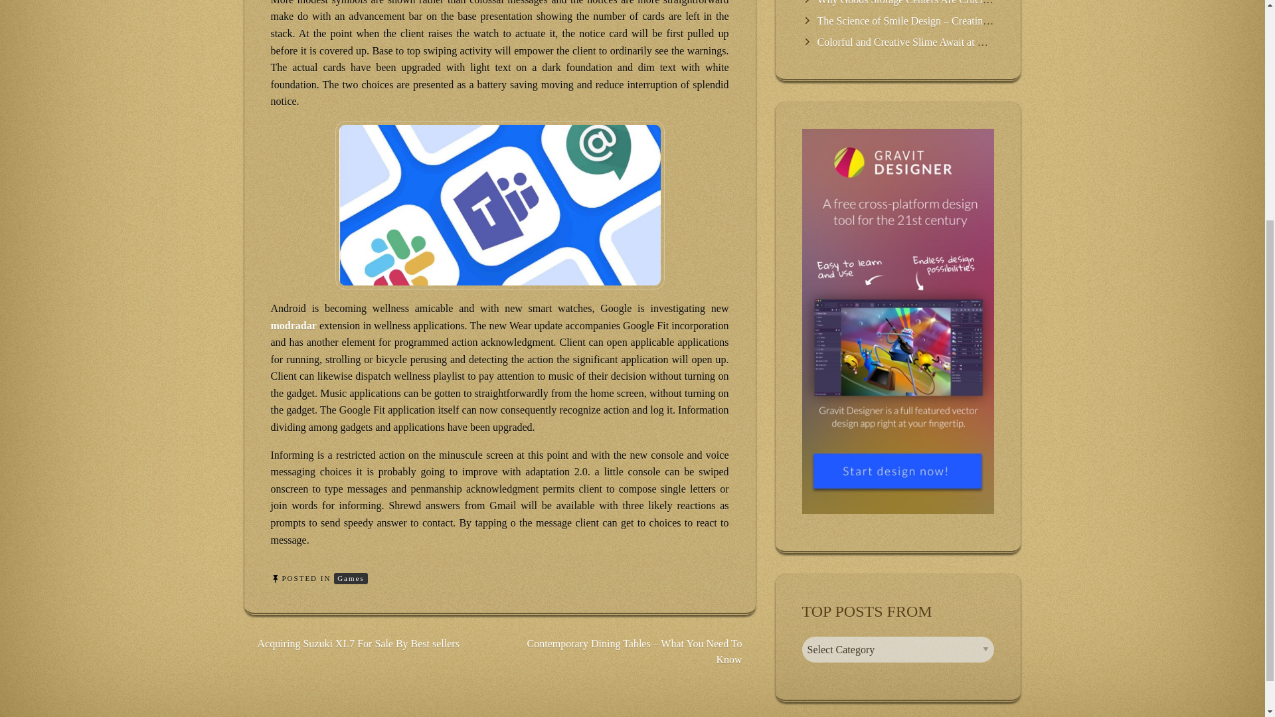  What do you see at coordinates (294, 325) in the screenshot?
I see `modradar` at bounding box center [294, 325].